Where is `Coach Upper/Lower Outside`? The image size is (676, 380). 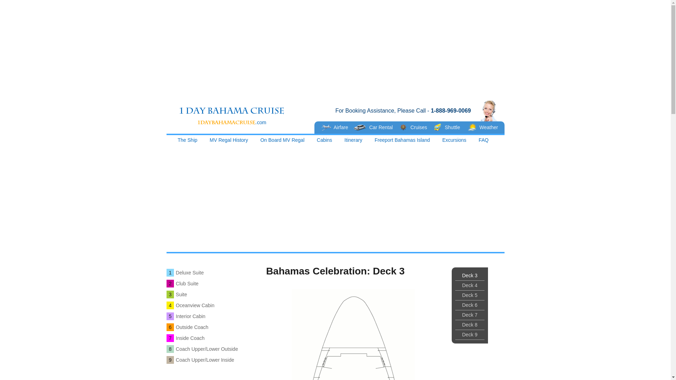 Coach Upper/Lower Outside is located at coordinates (207, 349).